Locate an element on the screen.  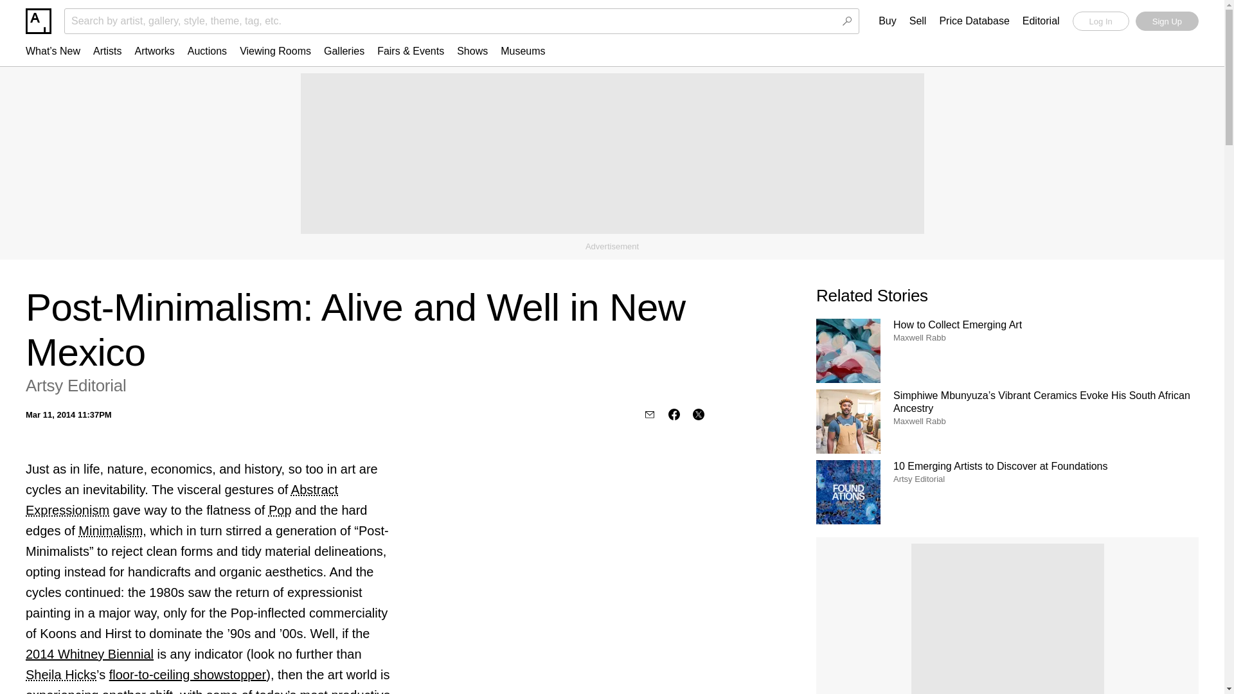
Log In is located at coordinates (1100, 21).